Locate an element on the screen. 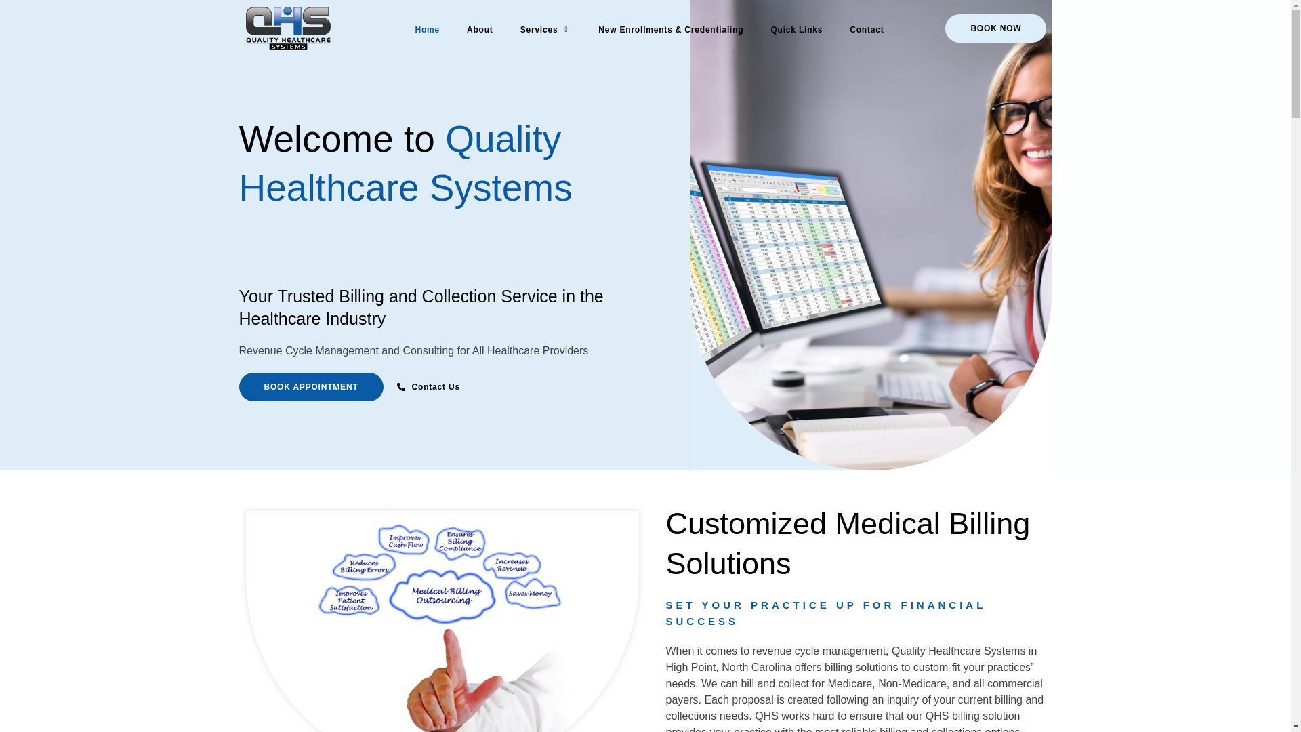 Image resolution: width=1301 pixels, height=732 pixels. BOOK NOW is located at coordinates (995, 18).